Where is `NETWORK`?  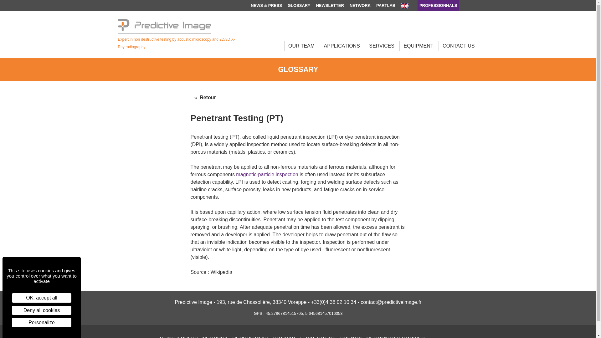 NETWORK is located at coordinates (360, 6).